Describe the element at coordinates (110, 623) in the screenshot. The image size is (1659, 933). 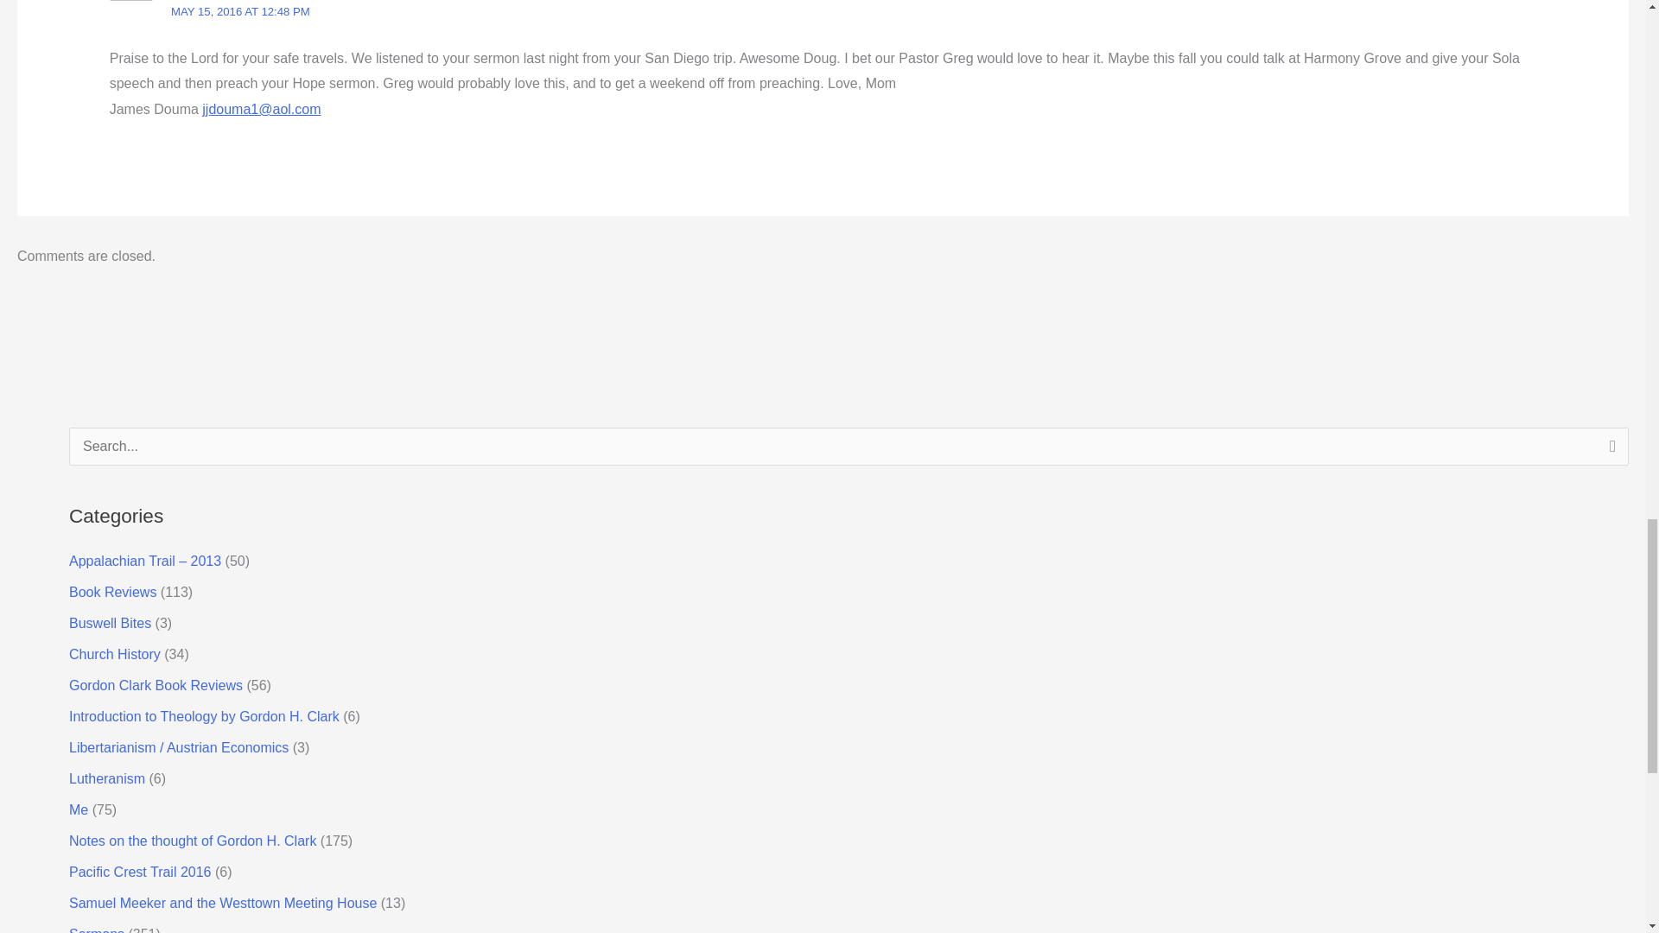
I see `Buswell Bites` at that location.